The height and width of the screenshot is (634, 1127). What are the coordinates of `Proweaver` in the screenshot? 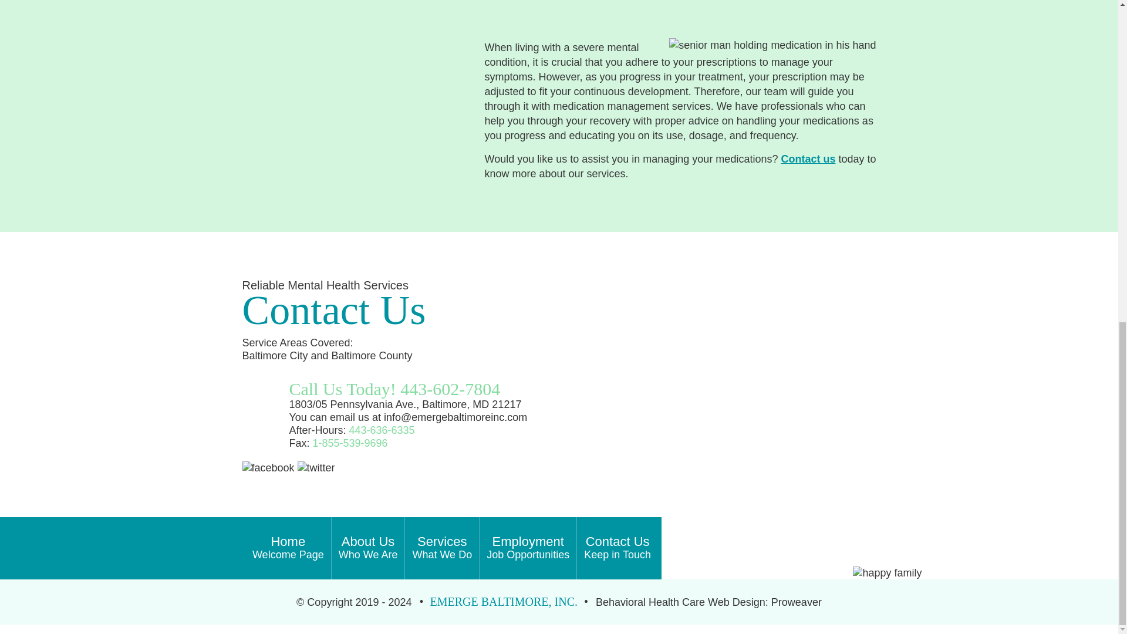 It's located at (808, 158).